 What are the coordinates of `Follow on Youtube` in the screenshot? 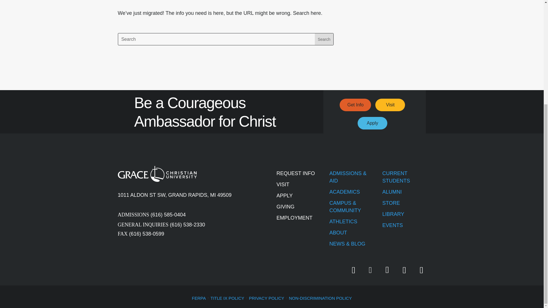 It's located at (387, 270).